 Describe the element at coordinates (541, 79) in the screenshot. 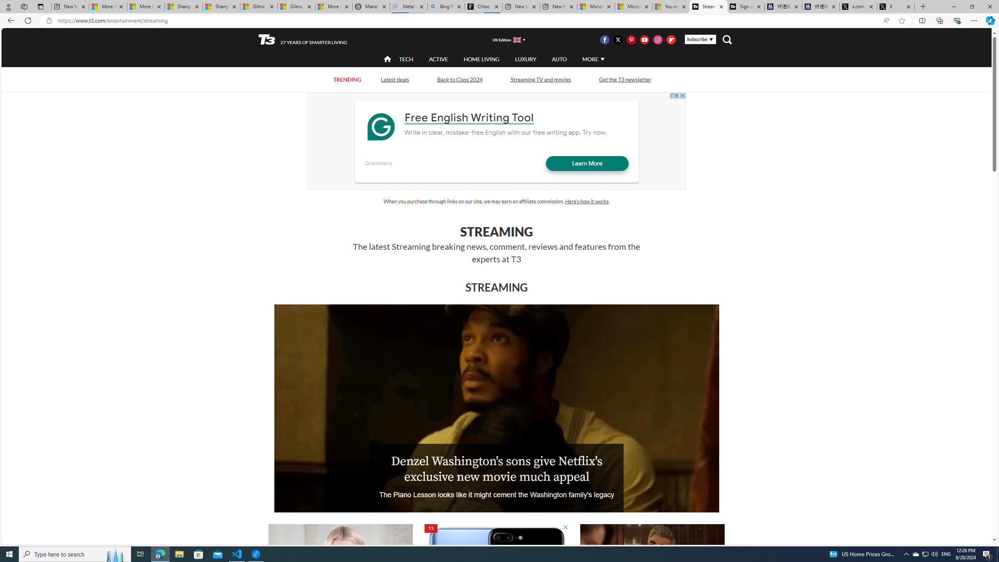

I see `Streaming TV and movies` at that location.